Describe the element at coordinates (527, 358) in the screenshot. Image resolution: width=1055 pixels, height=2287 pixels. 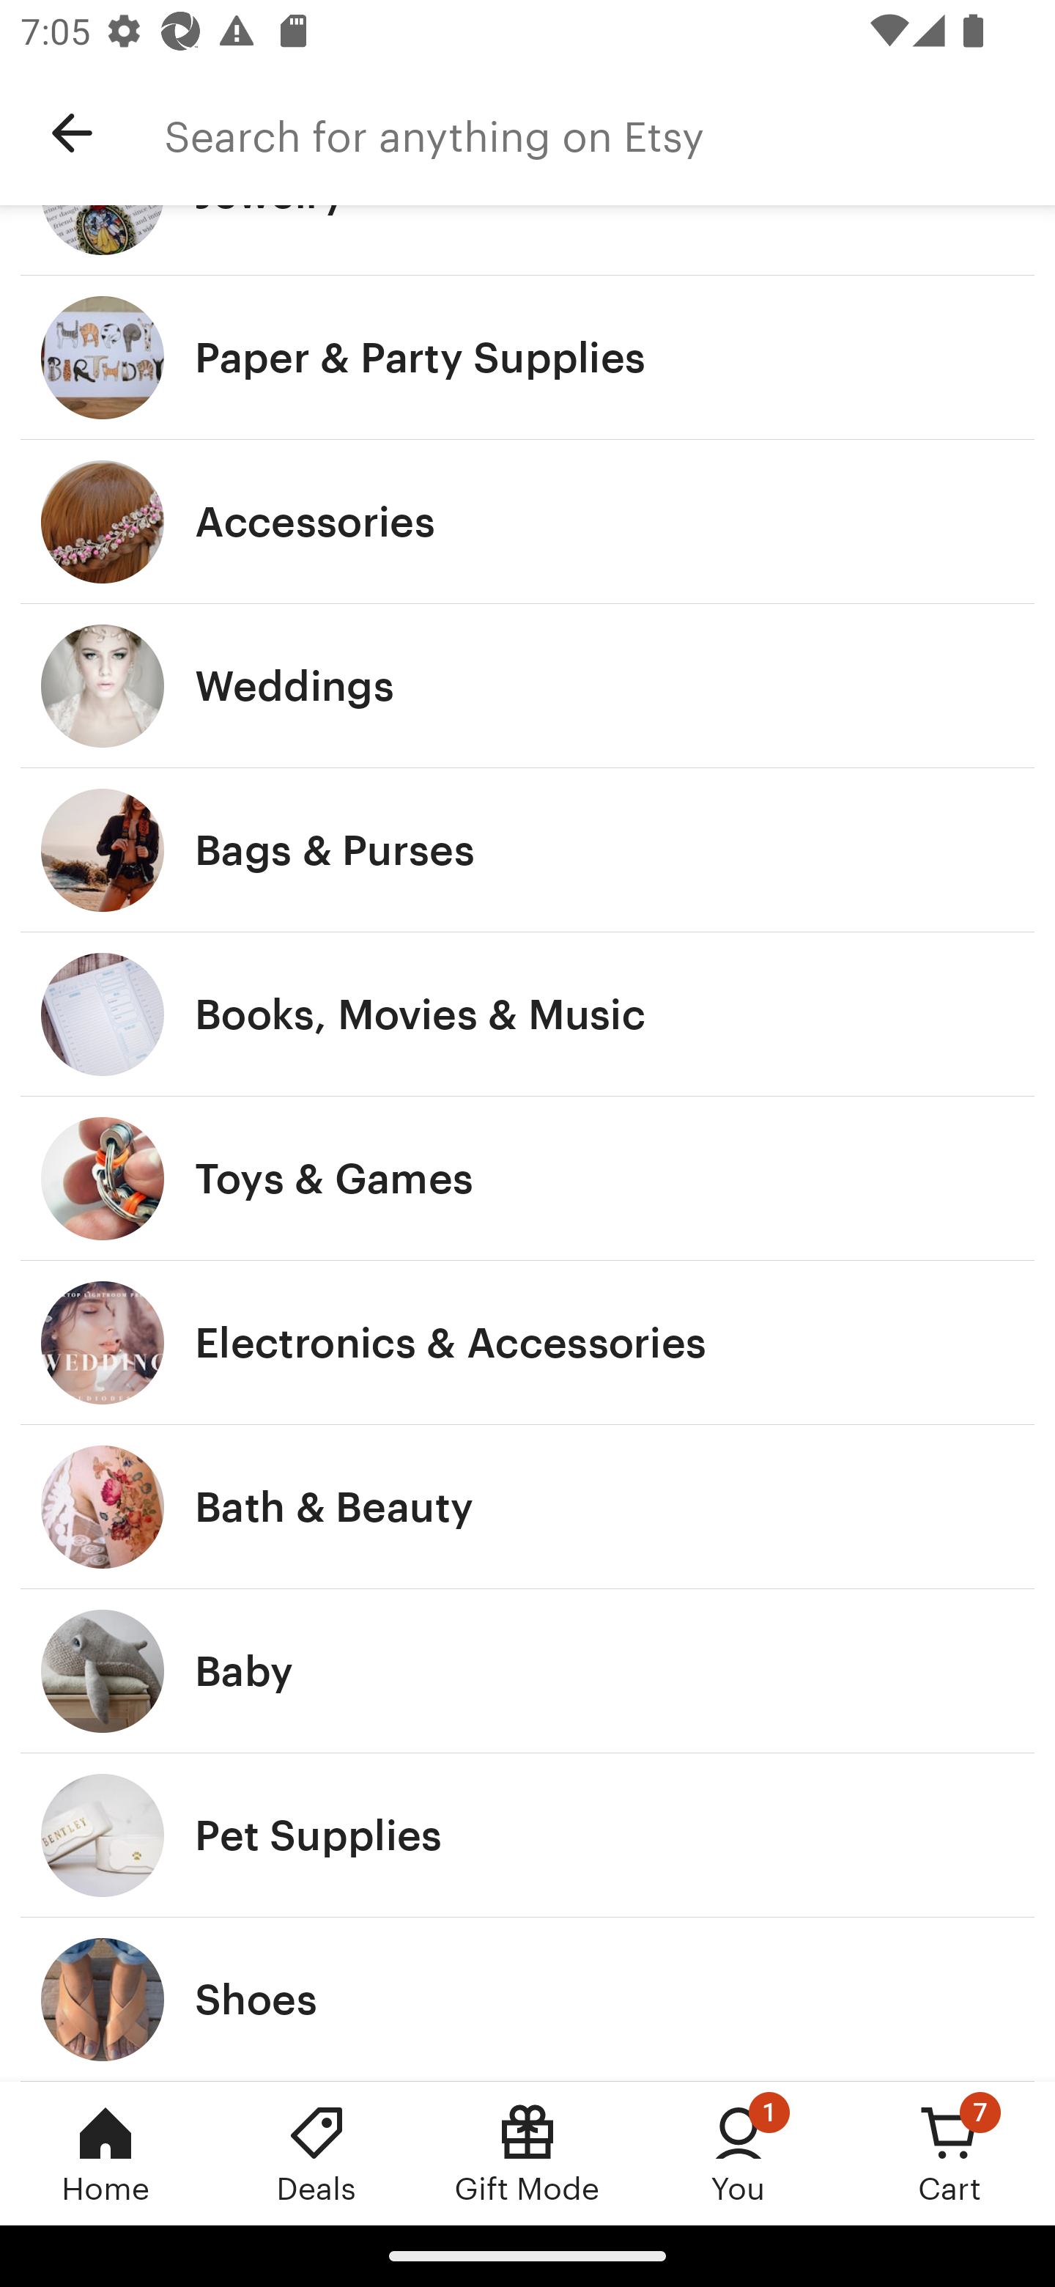
I see `Paper & Party Supplies` at that location.